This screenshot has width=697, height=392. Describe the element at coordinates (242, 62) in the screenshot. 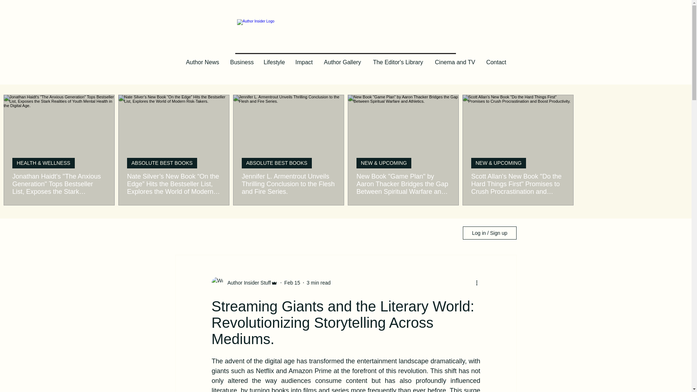

I see `Business` at that location.